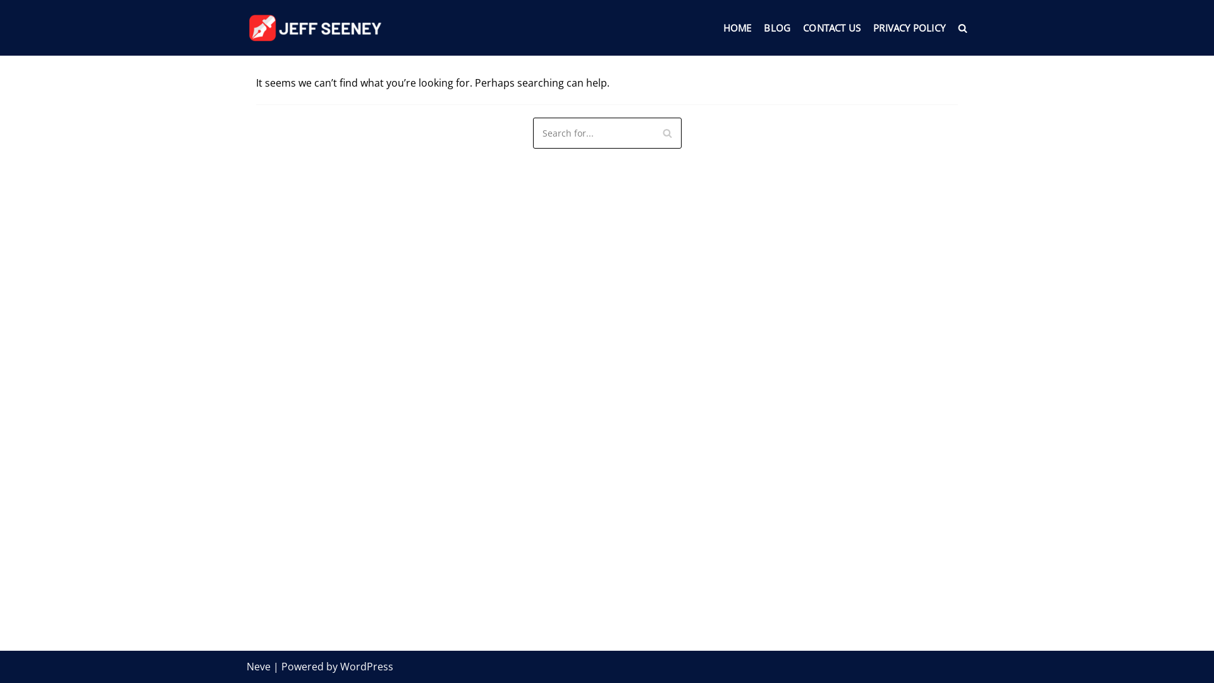 The width and height of the screenshot is (1214, 683). I want to click on HOME, so click(737, 28).